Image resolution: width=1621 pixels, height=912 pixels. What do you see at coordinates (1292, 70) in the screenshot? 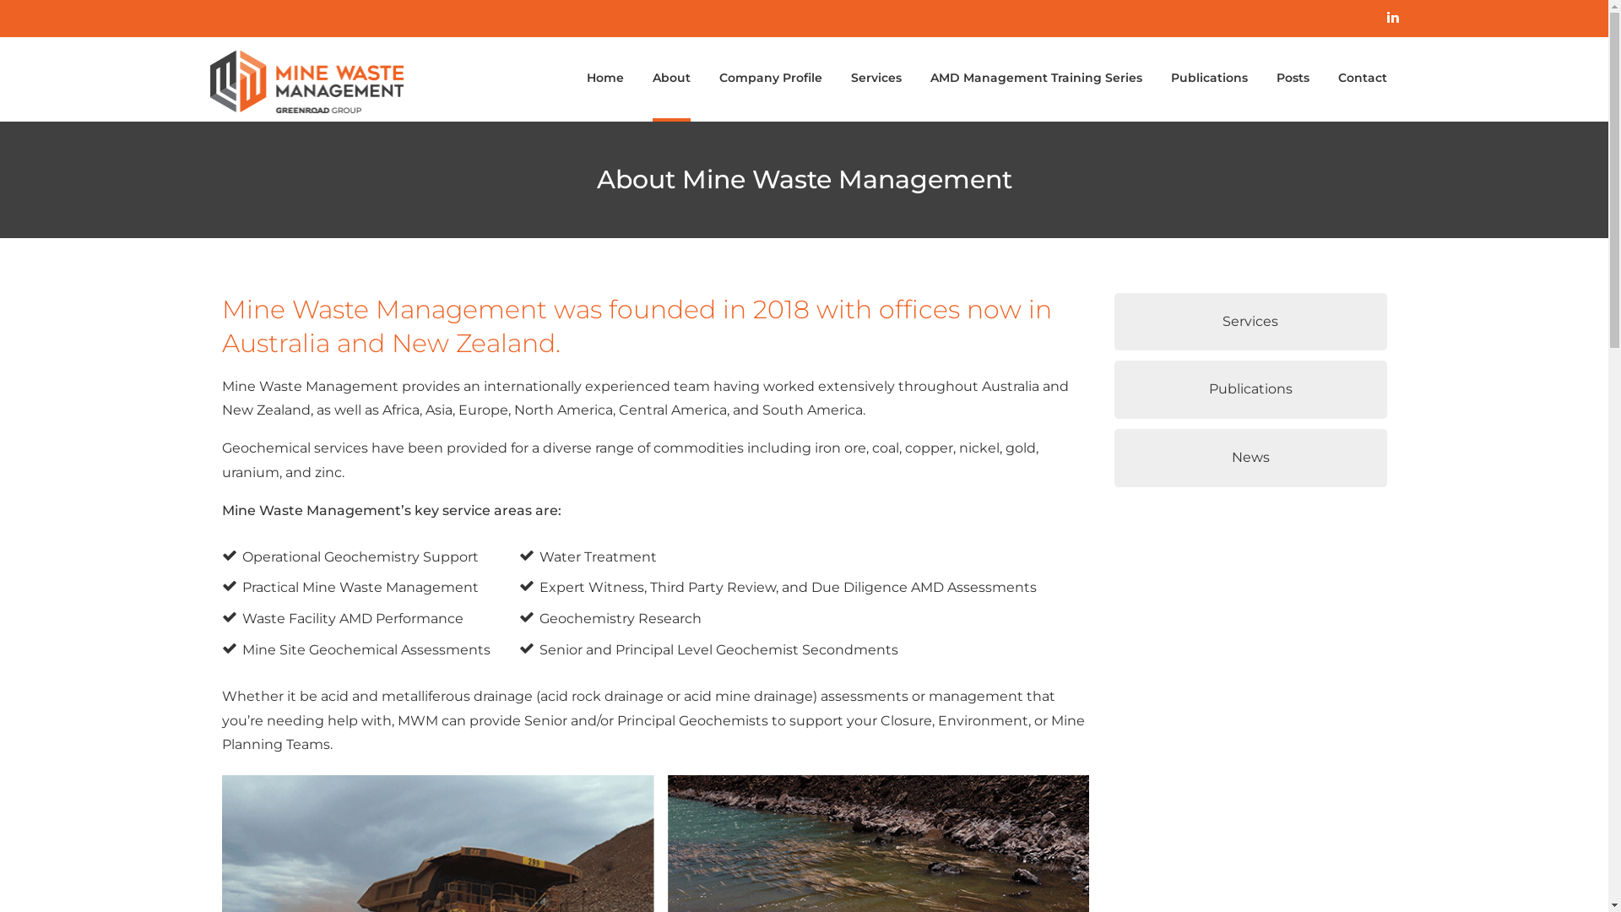
I see `Posts` at bounding box center [1292, 70].